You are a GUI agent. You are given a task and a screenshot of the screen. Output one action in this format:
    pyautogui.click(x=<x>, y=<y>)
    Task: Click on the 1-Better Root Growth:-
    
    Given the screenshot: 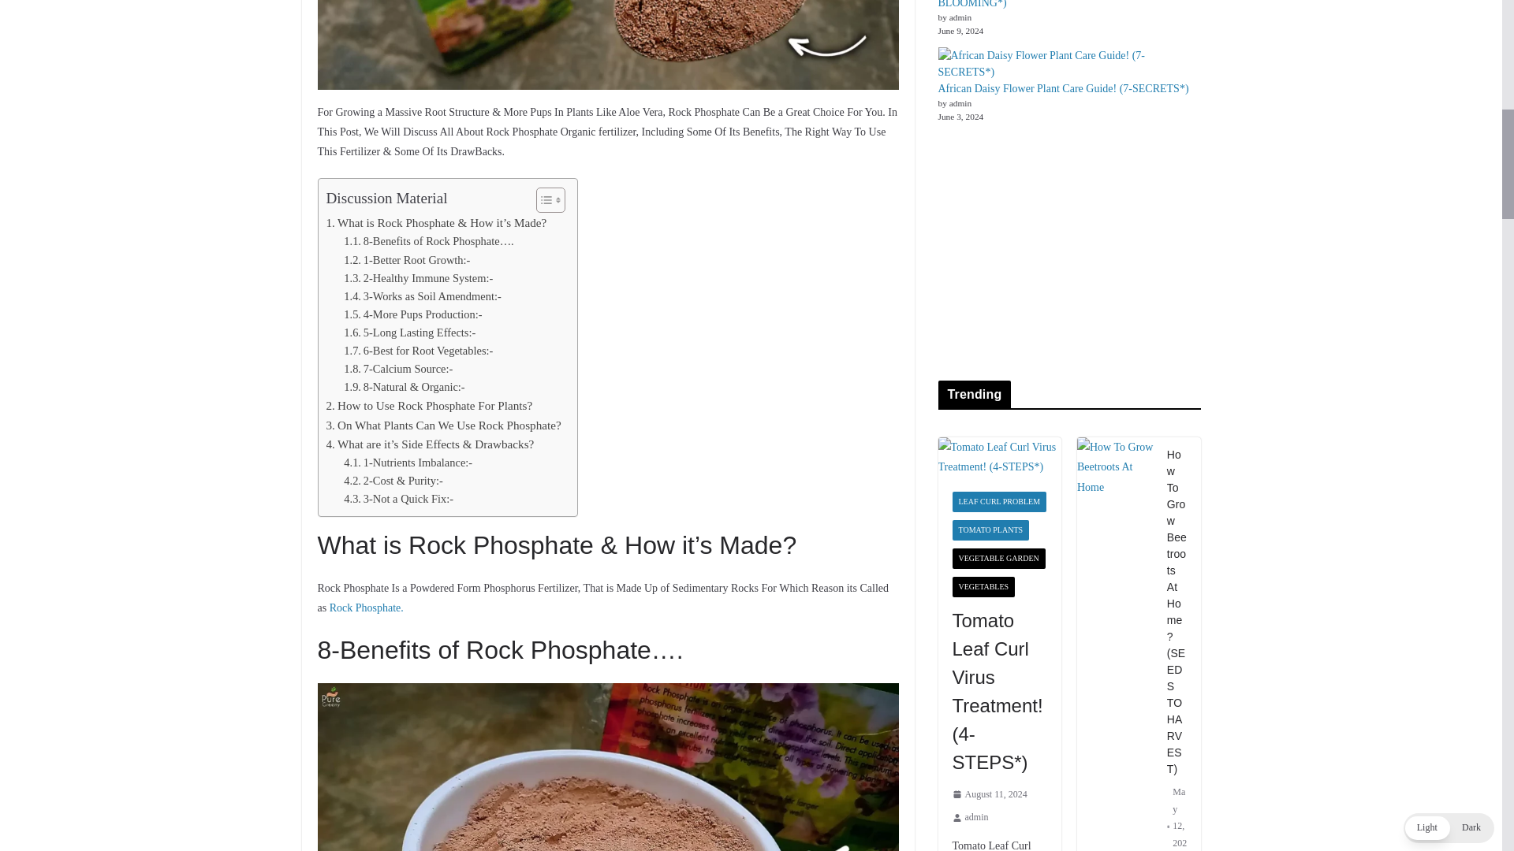 What is the action you would take?
    pyautogui.click(x=406, y=260)
    